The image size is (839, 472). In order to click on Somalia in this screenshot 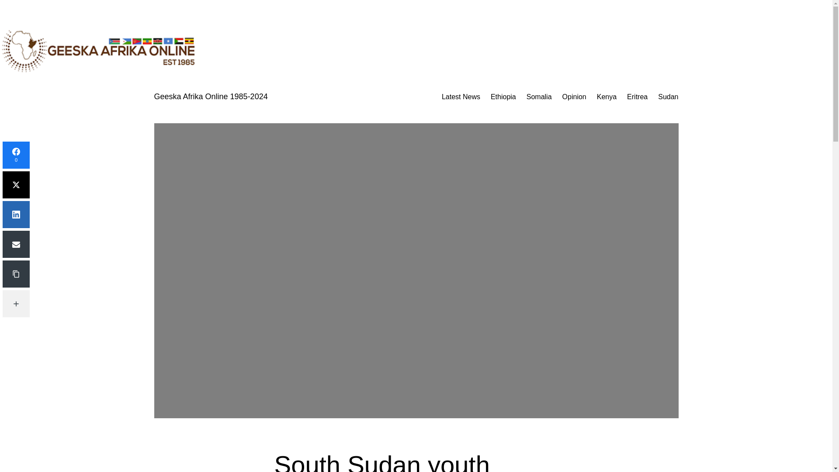, I will do `click(539, 97)`.